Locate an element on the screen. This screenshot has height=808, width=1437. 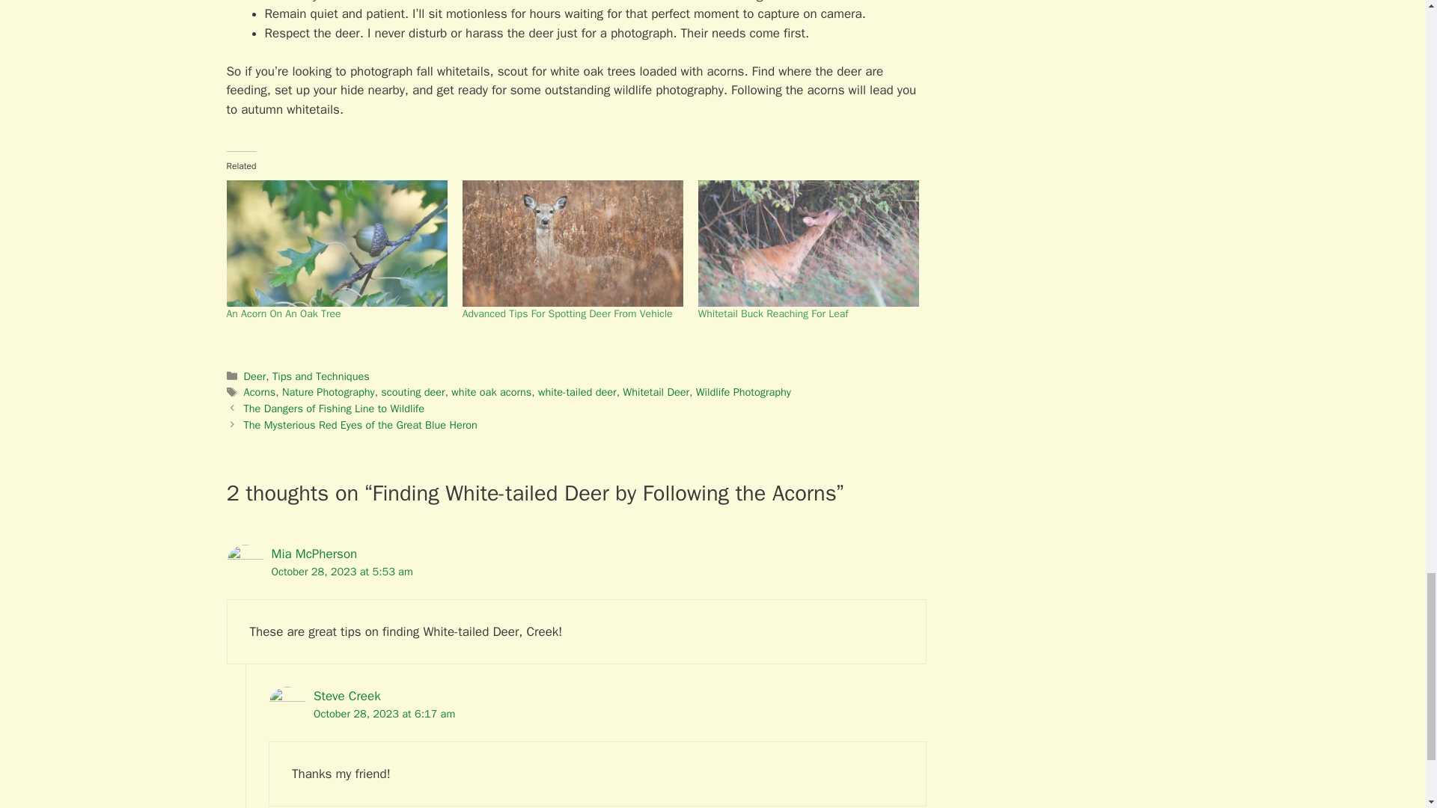
Nature Photography is located at coordinates (328, 392).